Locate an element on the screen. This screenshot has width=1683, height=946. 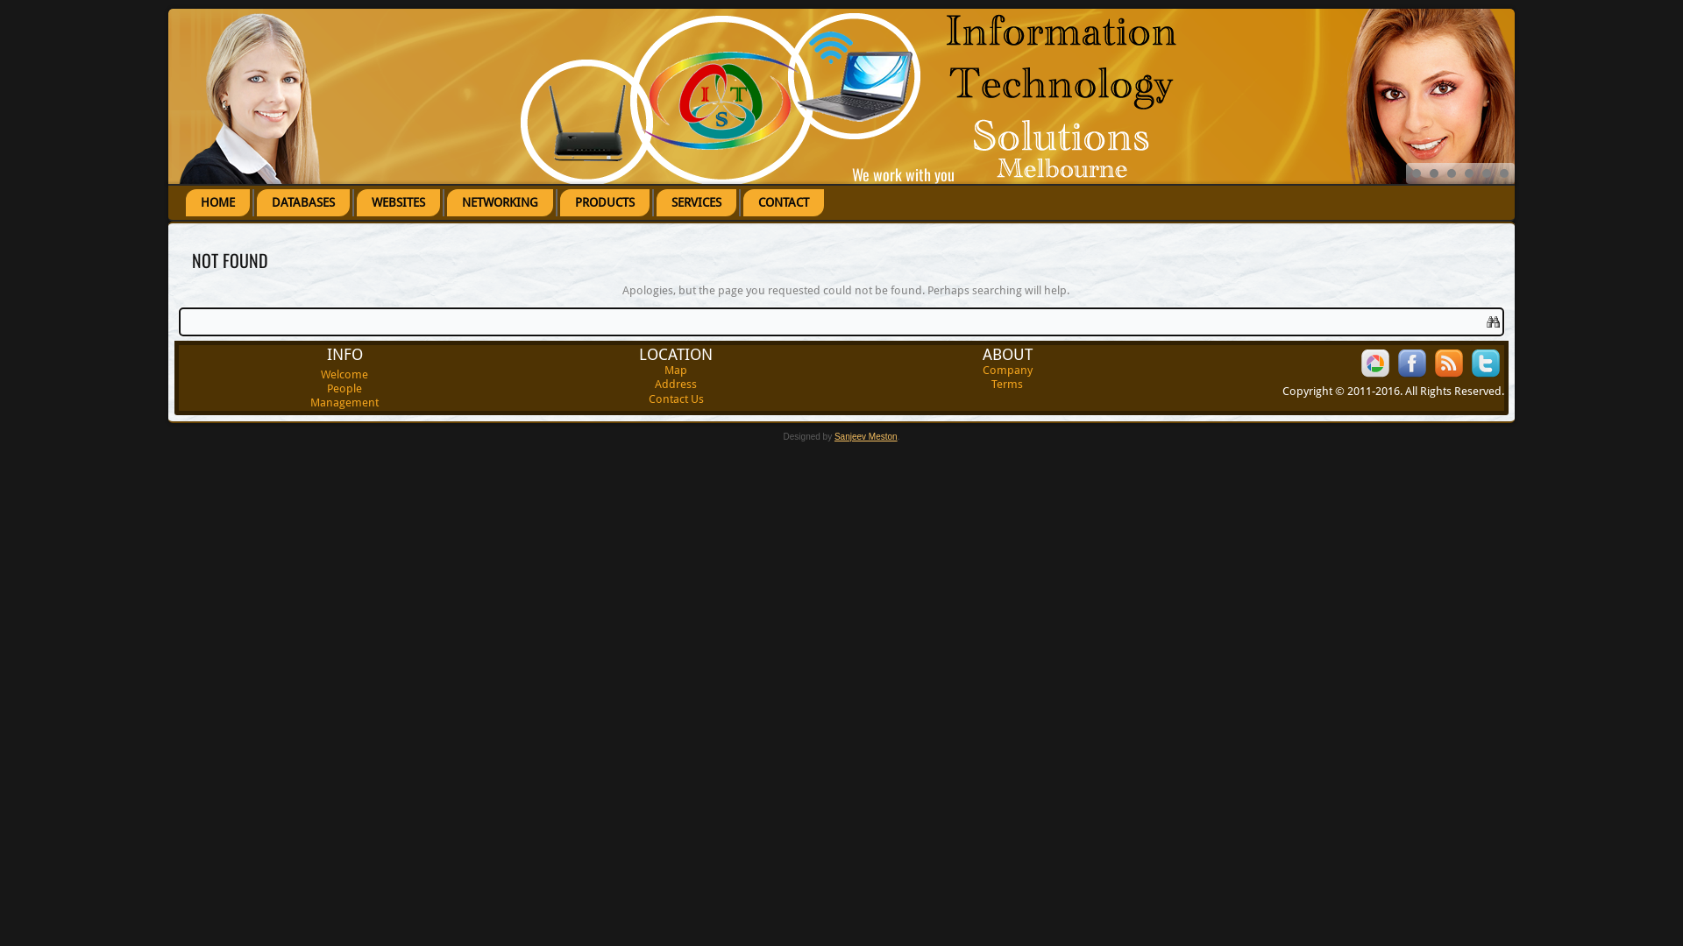
HOME is located at coordinates (217, 203).